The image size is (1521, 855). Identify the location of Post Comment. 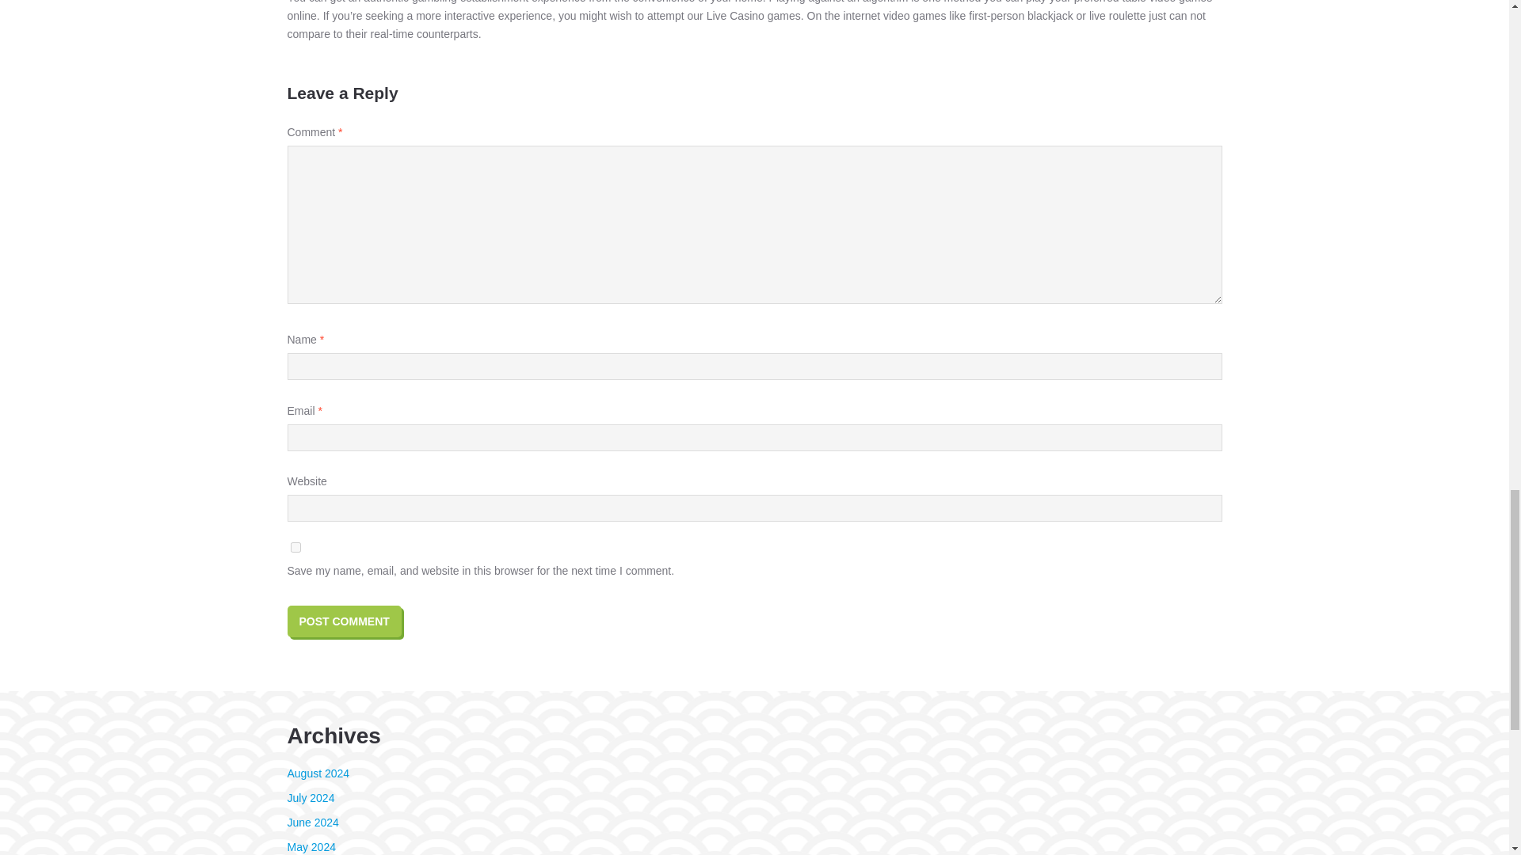
(344, 621).